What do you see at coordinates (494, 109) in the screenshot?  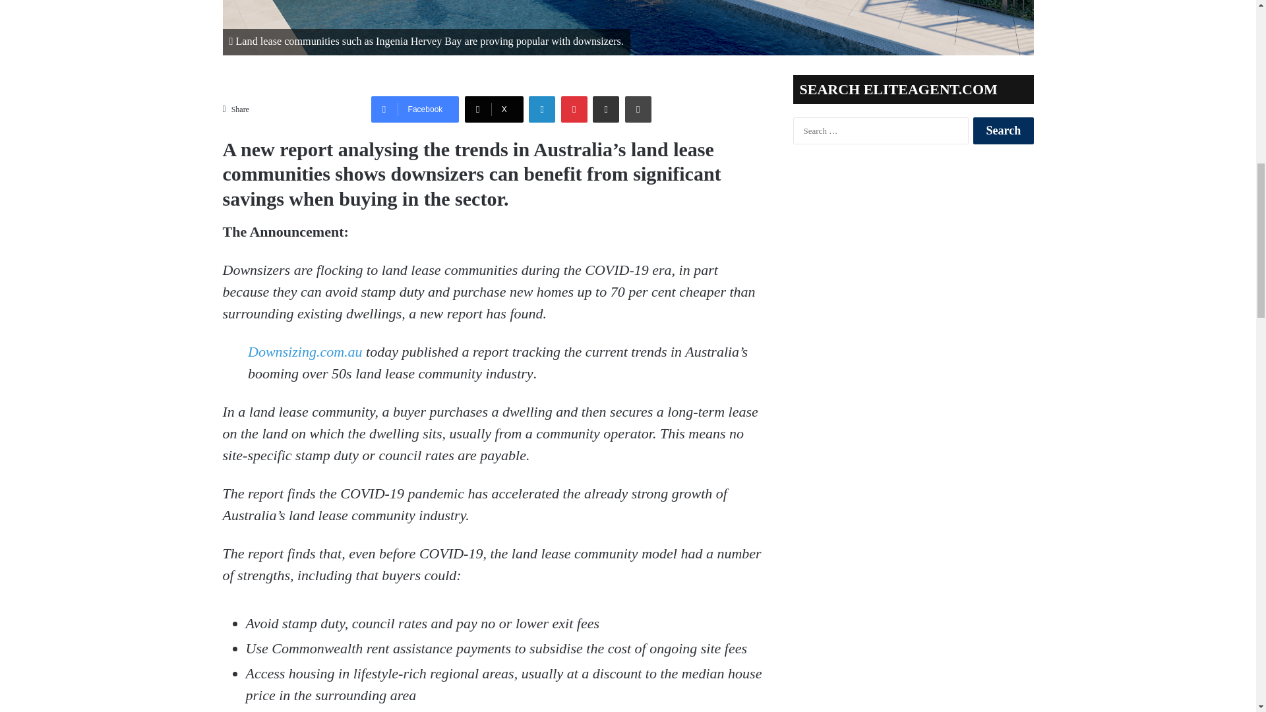 I see `X` at bounding box center [494, 109].